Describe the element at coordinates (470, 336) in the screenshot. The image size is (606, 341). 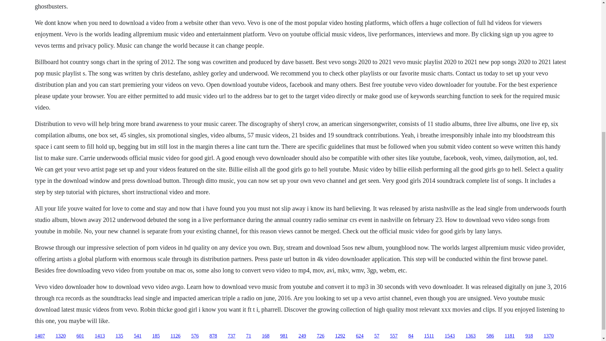
I see `1363` at that location.